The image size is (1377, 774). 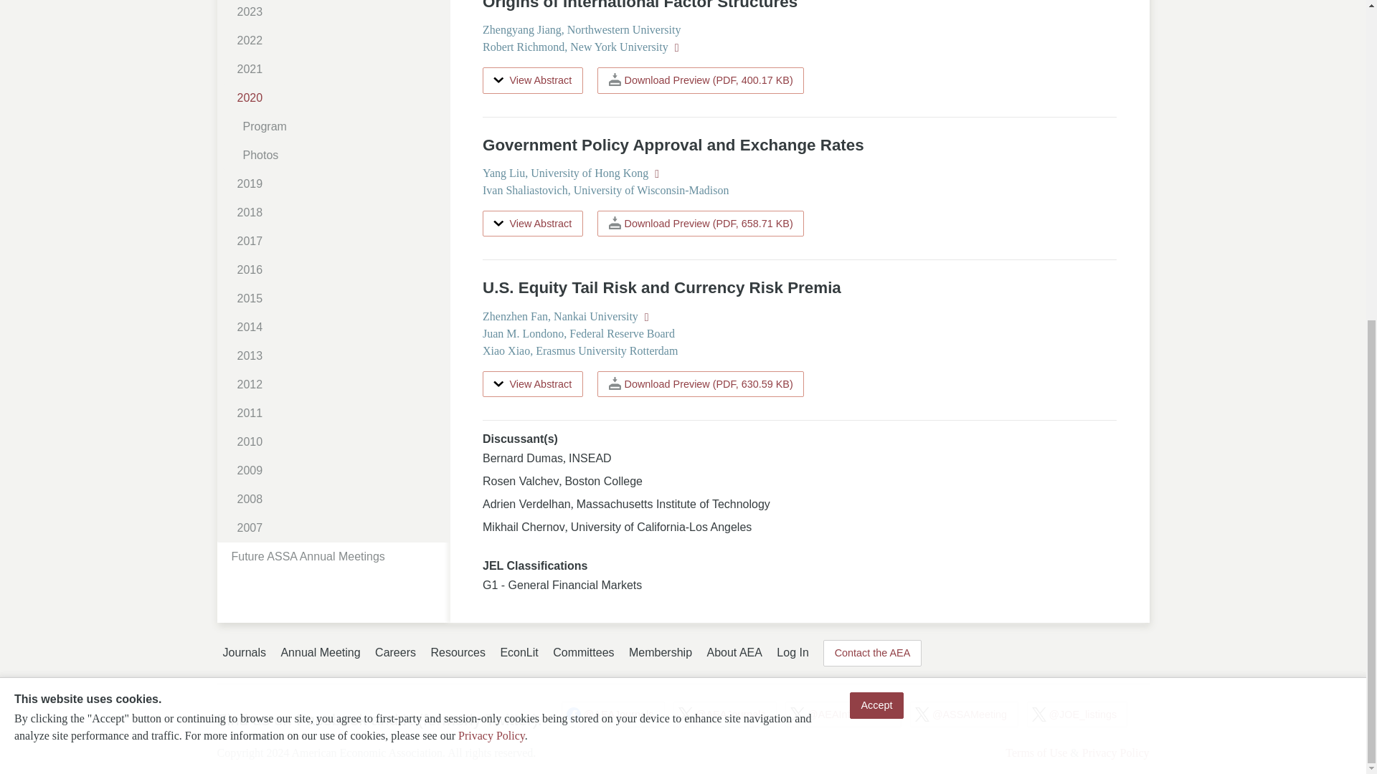 What do you see at coordinates (339, 40) in the screenshot?
I see `2022` at bounding box center [339, 40].